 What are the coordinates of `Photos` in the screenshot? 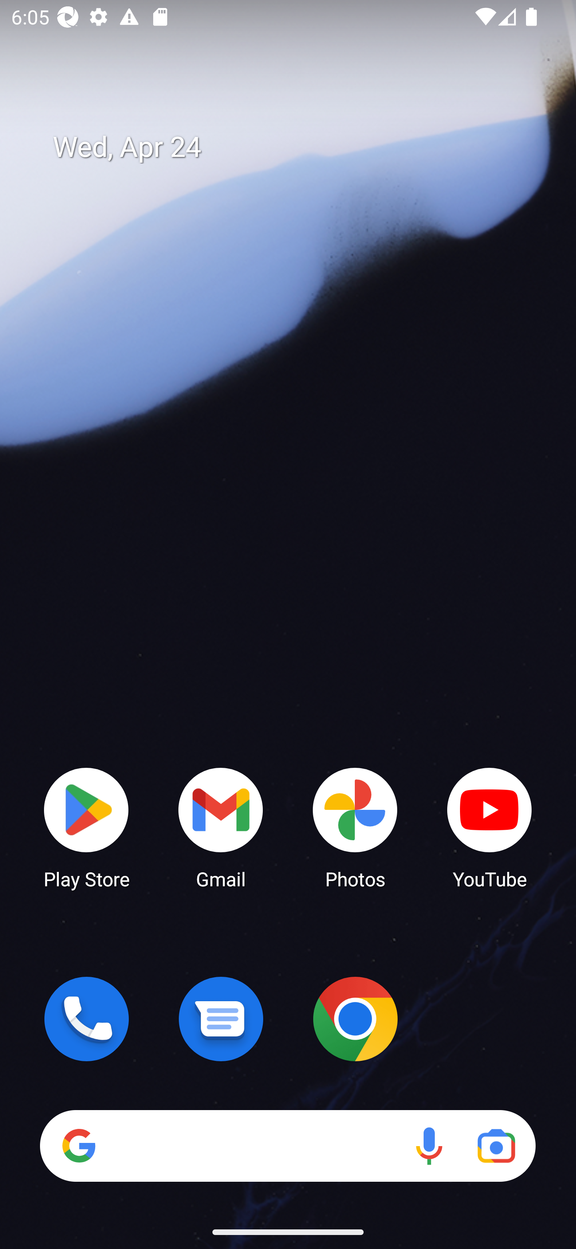 It's located at (355, 827).